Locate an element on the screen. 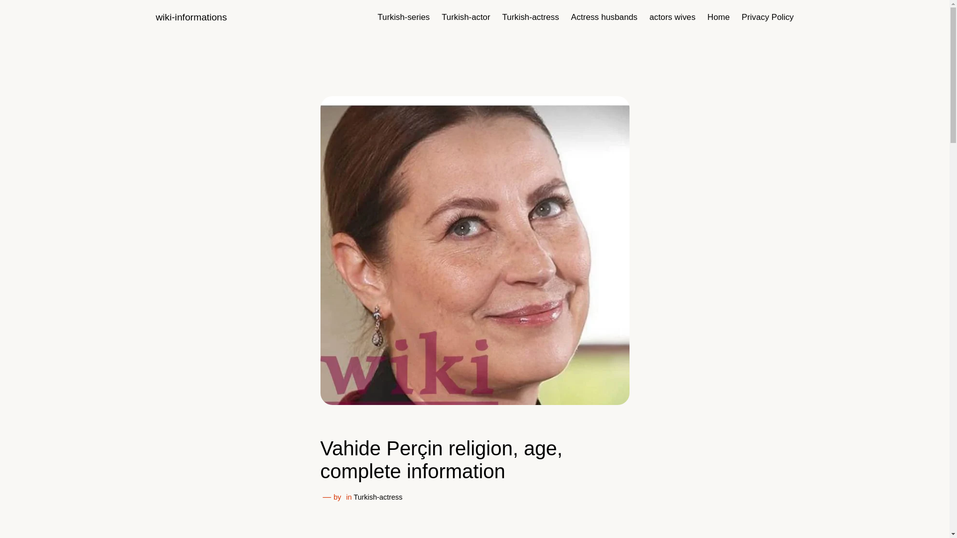 Image resolution: width=957 pixels, height=538 pixels. wiki-informations is located at coordinates (191, 17).